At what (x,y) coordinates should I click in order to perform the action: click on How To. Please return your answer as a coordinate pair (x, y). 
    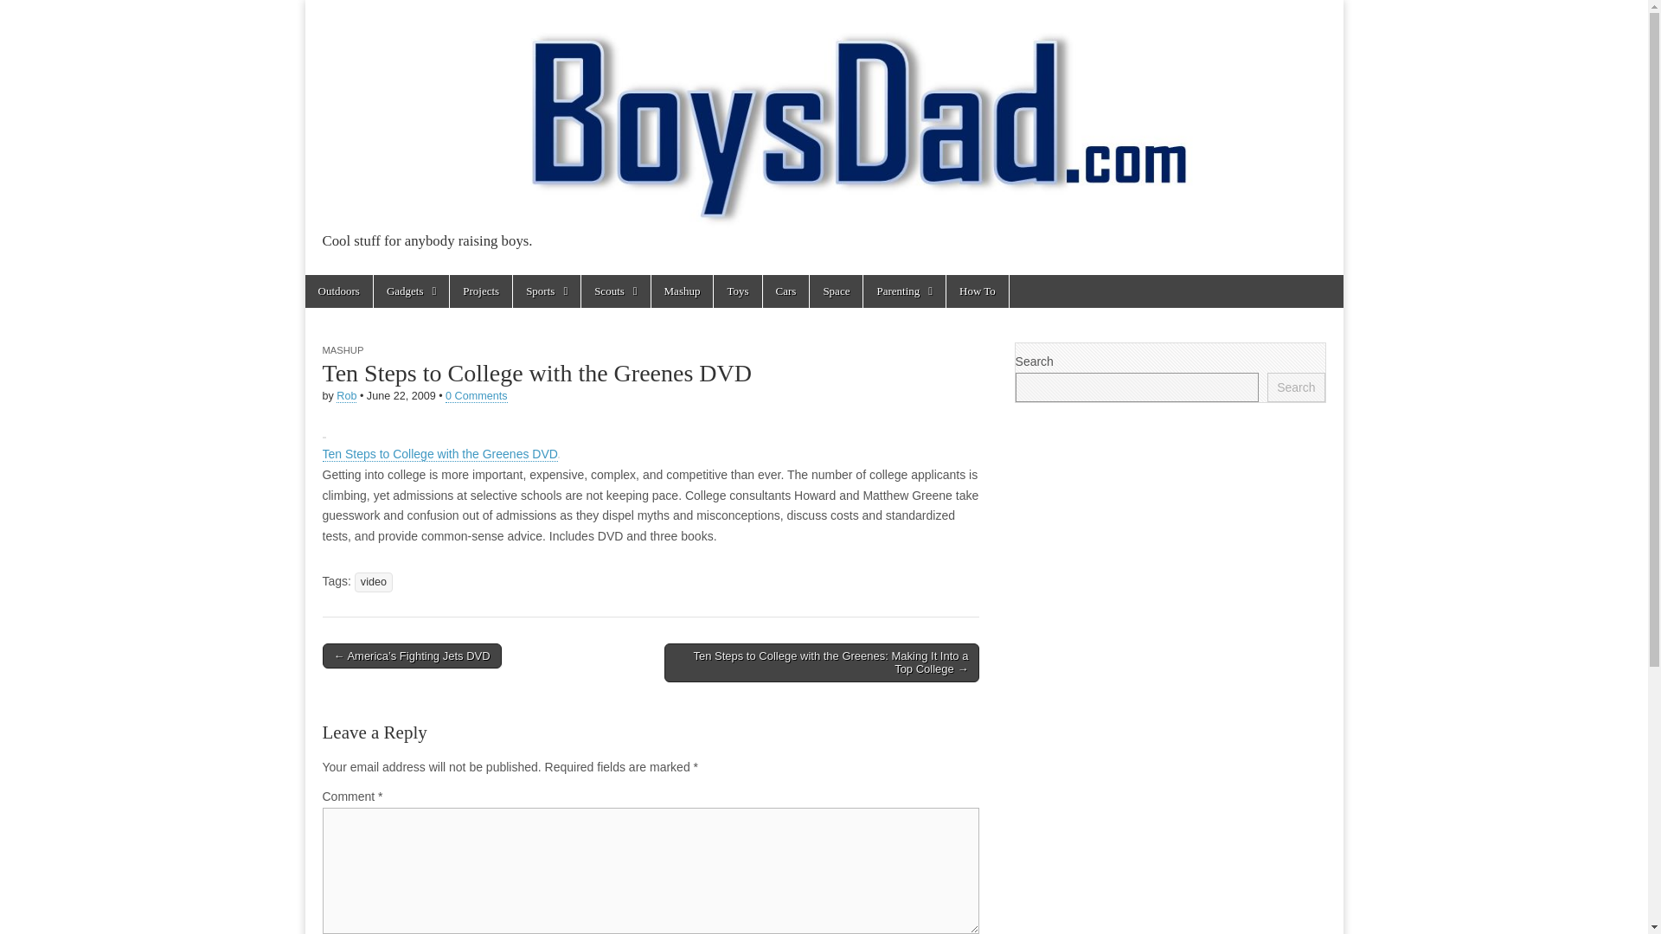
    Looking at the image, I should click on (978, 291).